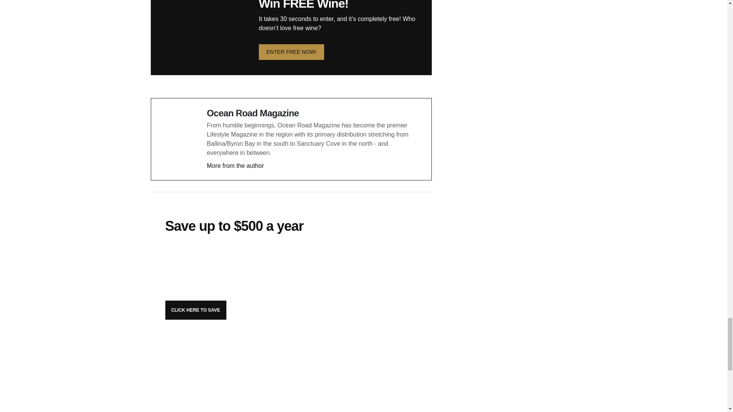  I want to click on More from the author, so click(235, 166).